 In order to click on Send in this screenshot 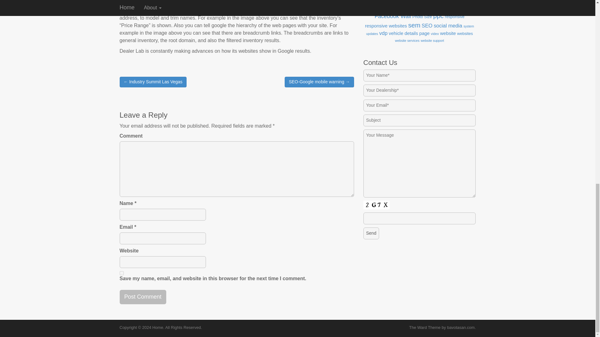, I will do `click(371, 233)`.